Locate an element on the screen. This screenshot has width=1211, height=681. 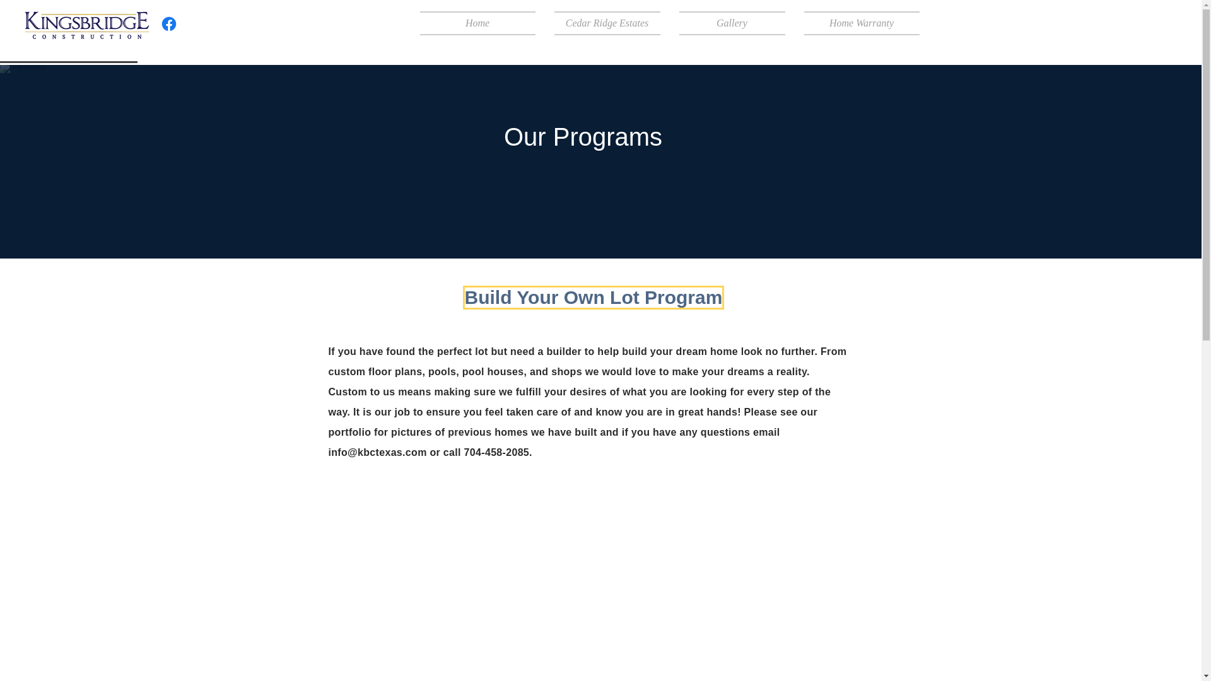
Gallery is located at coordinates (732, 23).